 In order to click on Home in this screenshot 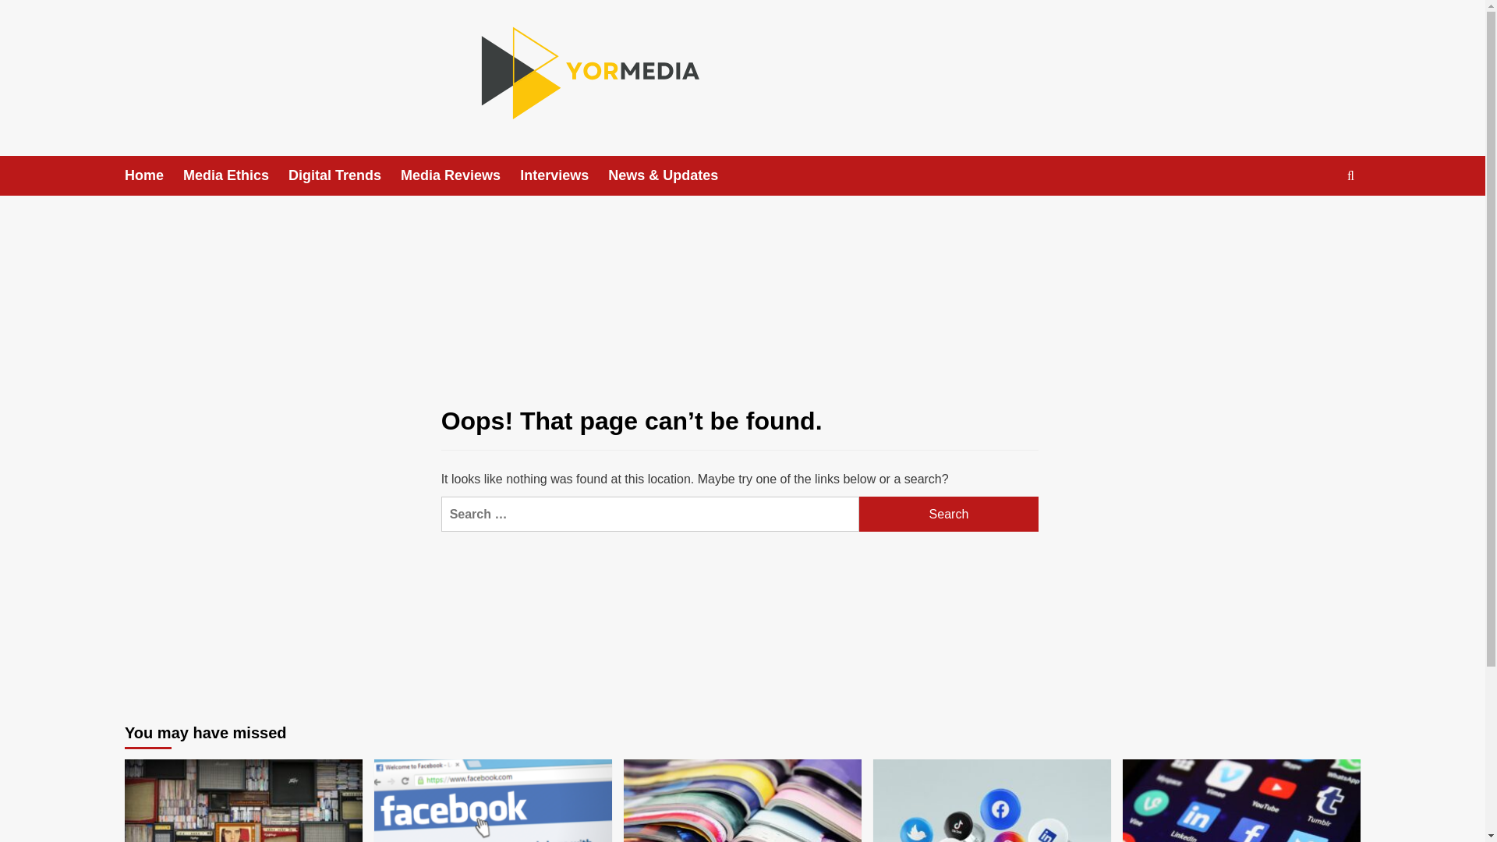, I will do `click(153, 175)`.